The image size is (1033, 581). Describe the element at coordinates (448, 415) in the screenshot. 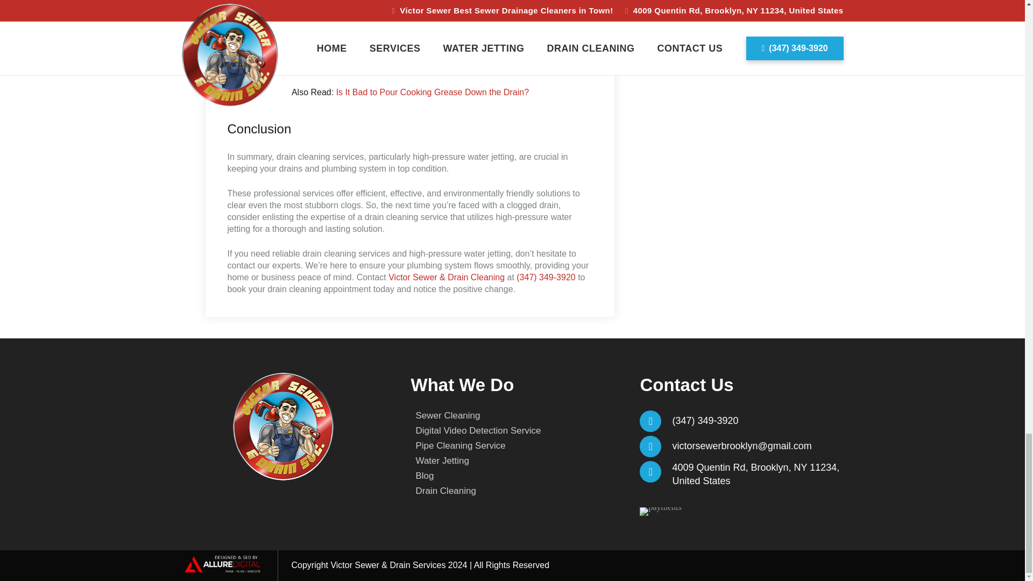

I see `Sewer Cleaning` at that location.